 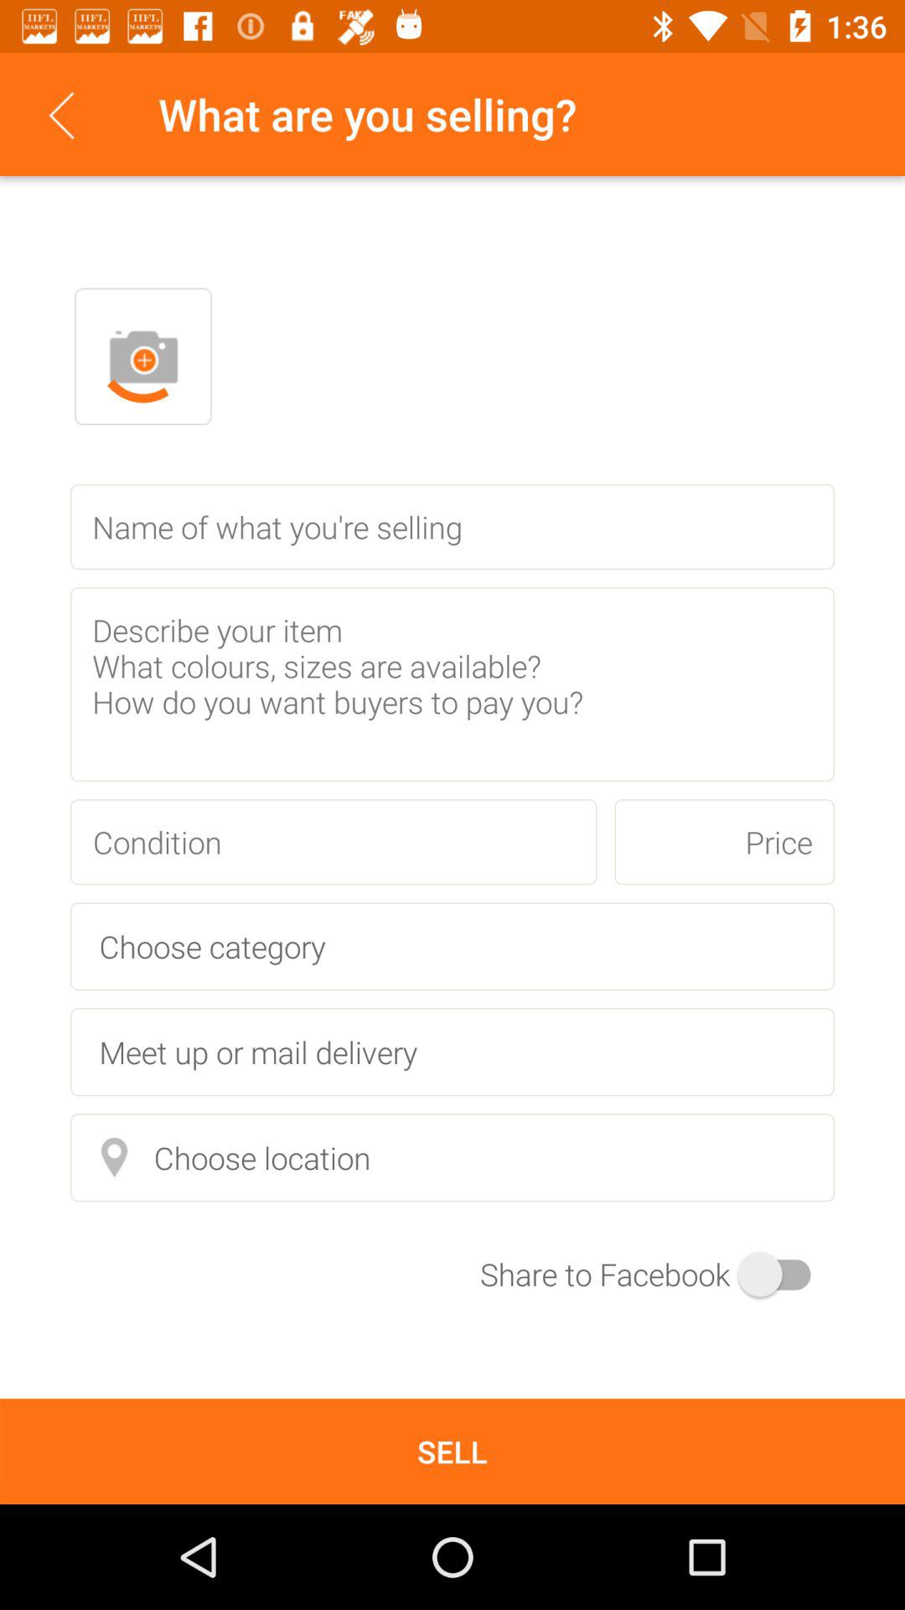 What do you see at coordinates (452, 946) in the screenshot?
I see `turn on icon above the meet up or` at bounding box center [452, 946].